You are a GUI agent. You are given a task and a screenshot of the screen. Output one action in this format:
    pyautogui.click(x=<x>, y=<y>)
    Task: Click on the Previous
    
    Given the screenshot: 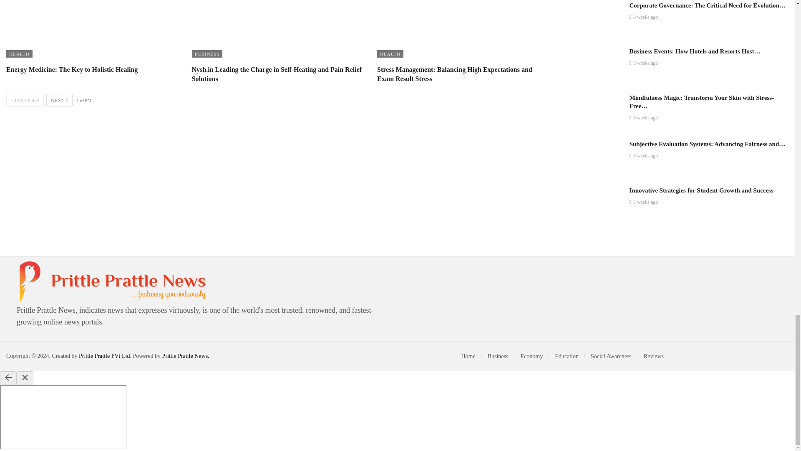 What is the action you would take?
    pyautogui.click(x=25, y=100)
    